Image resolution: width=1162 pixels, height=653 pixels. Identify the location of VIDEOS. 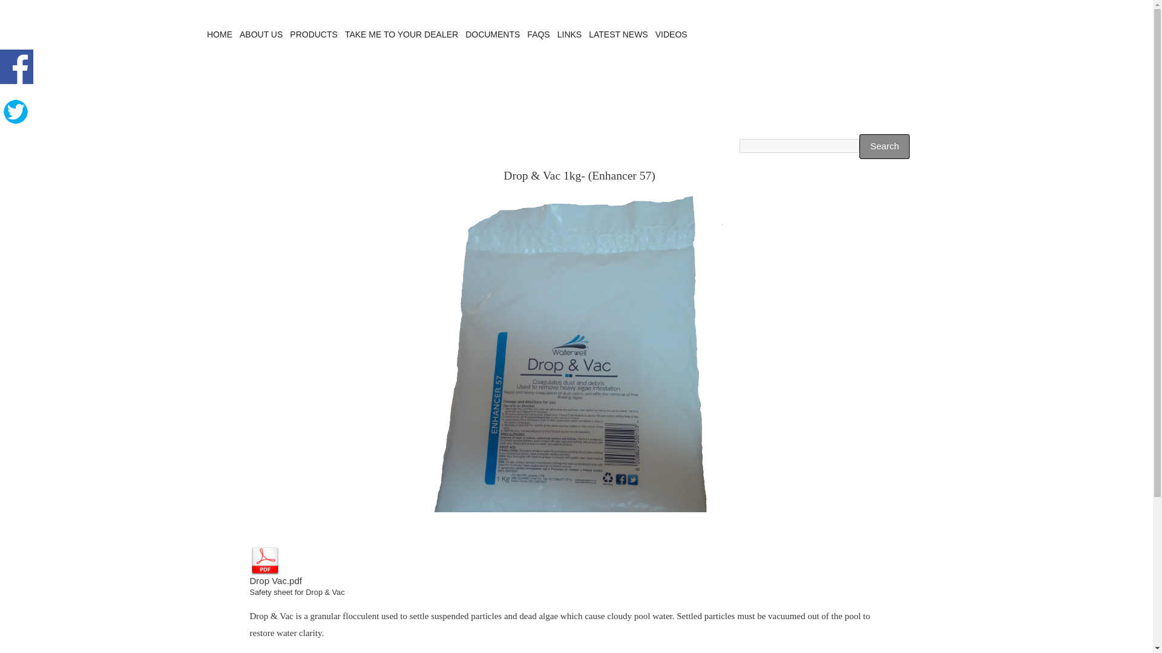
(671, 35).